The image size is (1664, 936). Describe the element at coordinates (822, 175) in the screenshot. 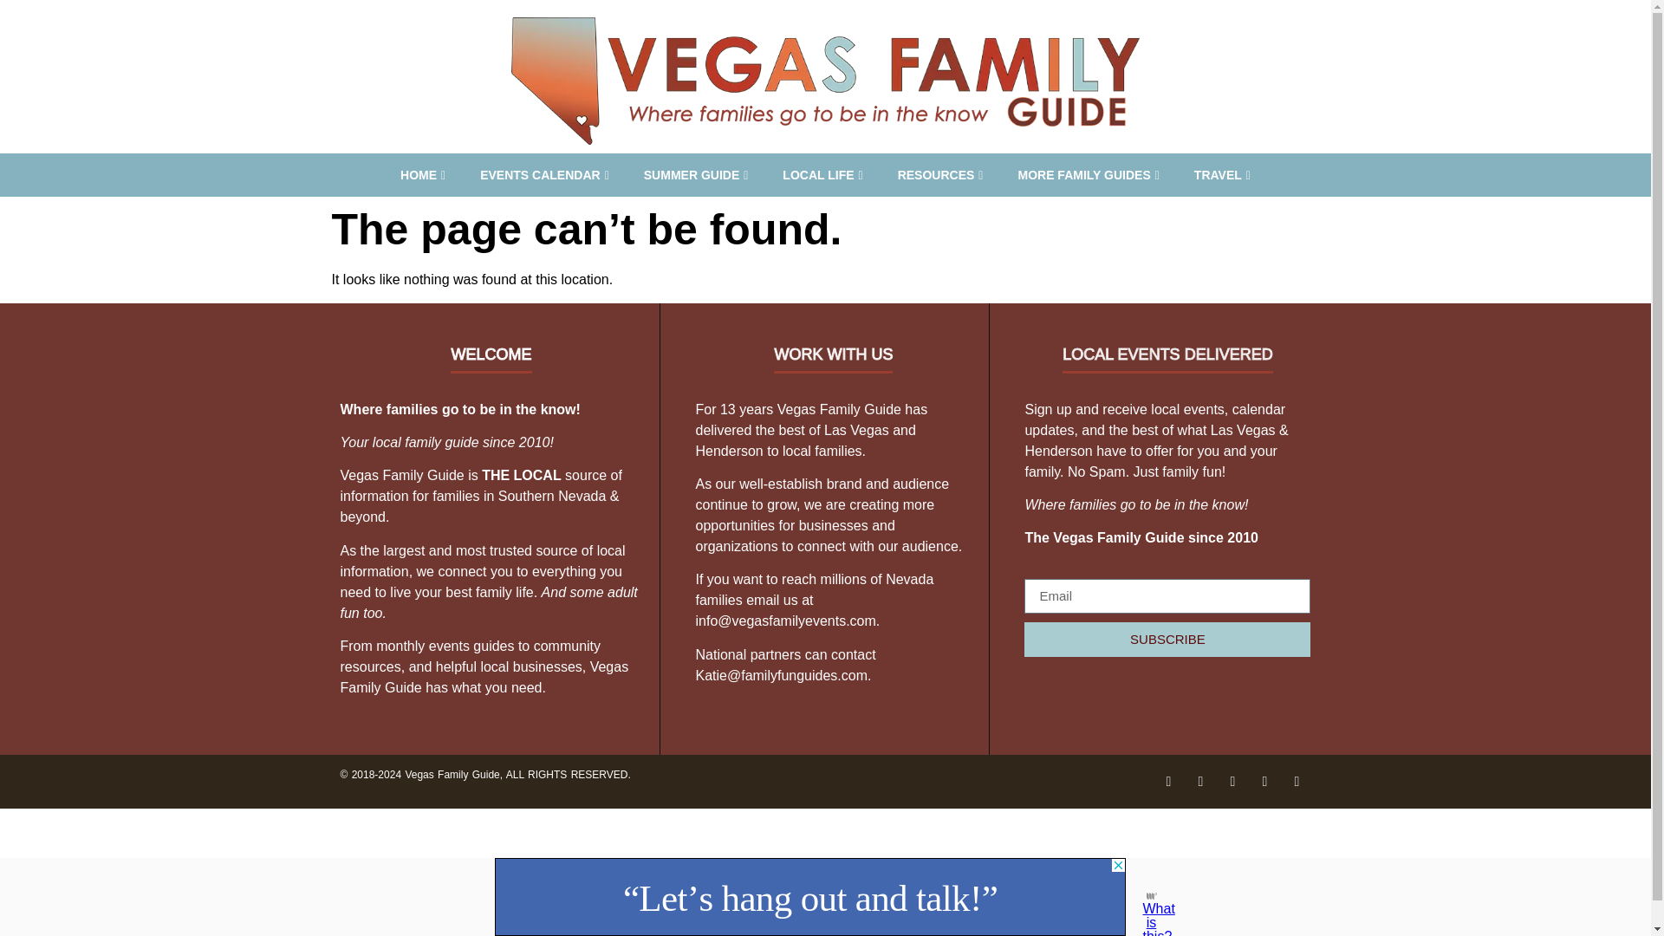

I see `LOCAL LIFE` at that location.